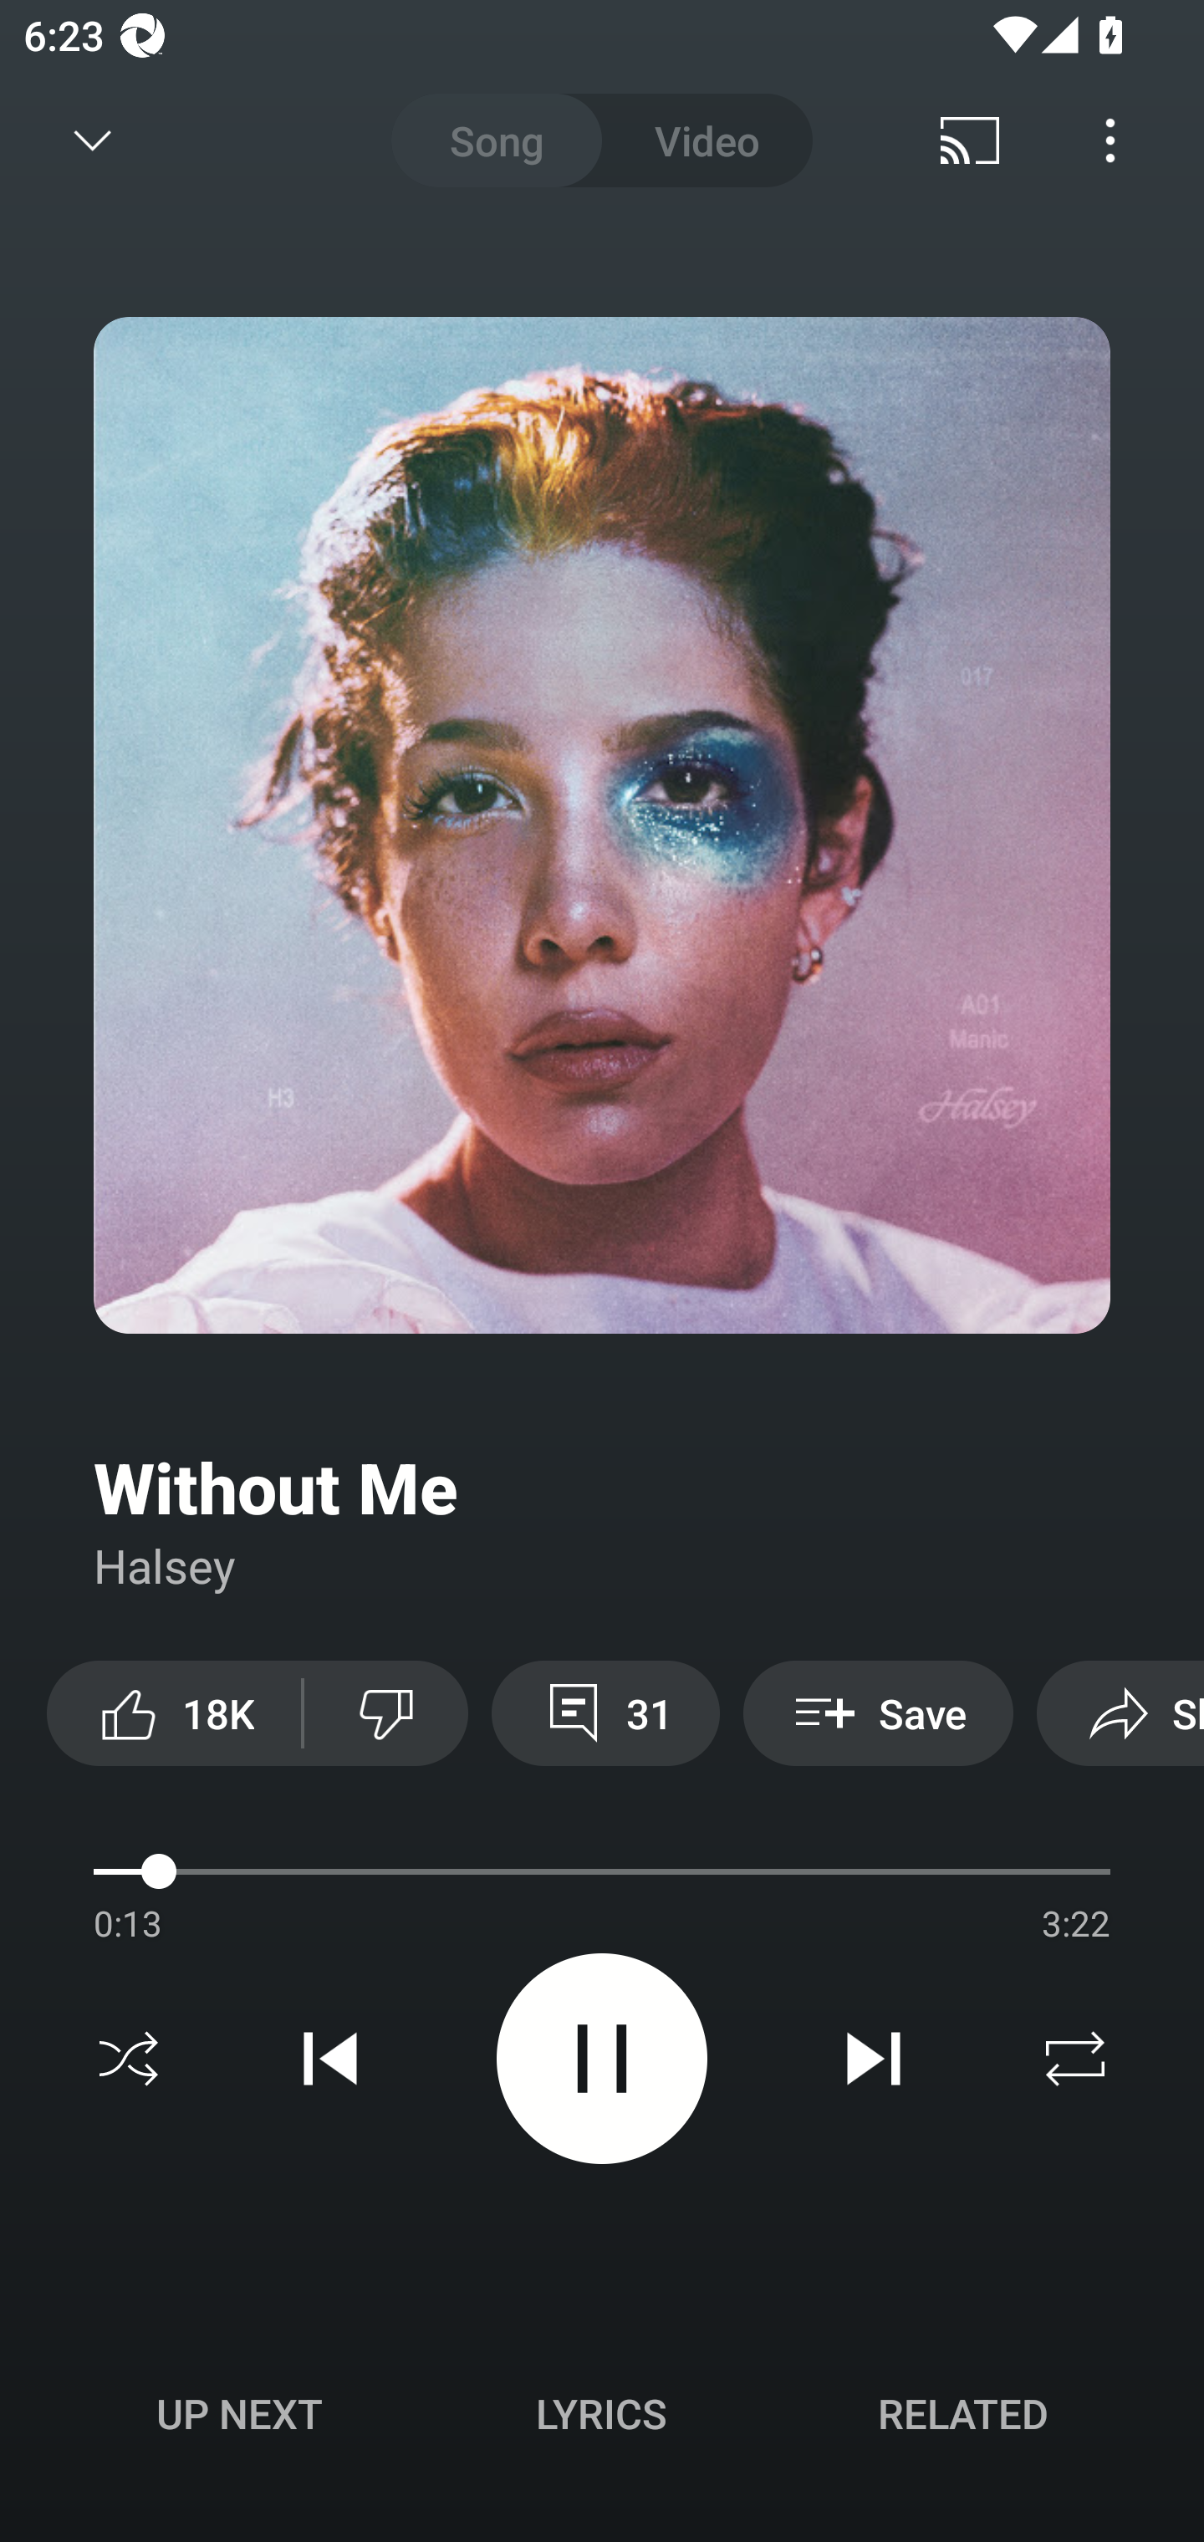 This screenshot has height=2542, width=1204. Describe the element at coordinates (873, 2059) in the screenshot. I see `Next track` at that location.